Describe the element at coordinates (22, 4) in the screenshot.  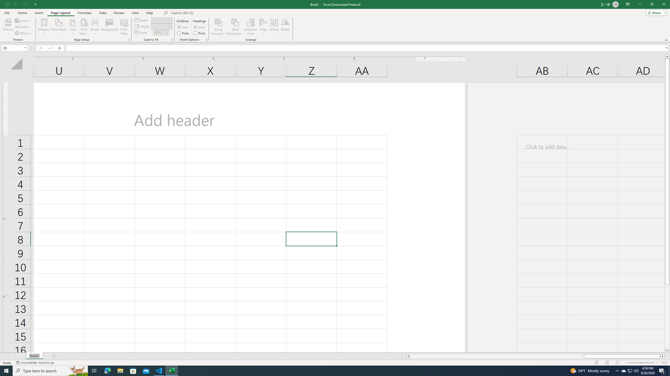
I see `Quick Access Toolbar` at that location.